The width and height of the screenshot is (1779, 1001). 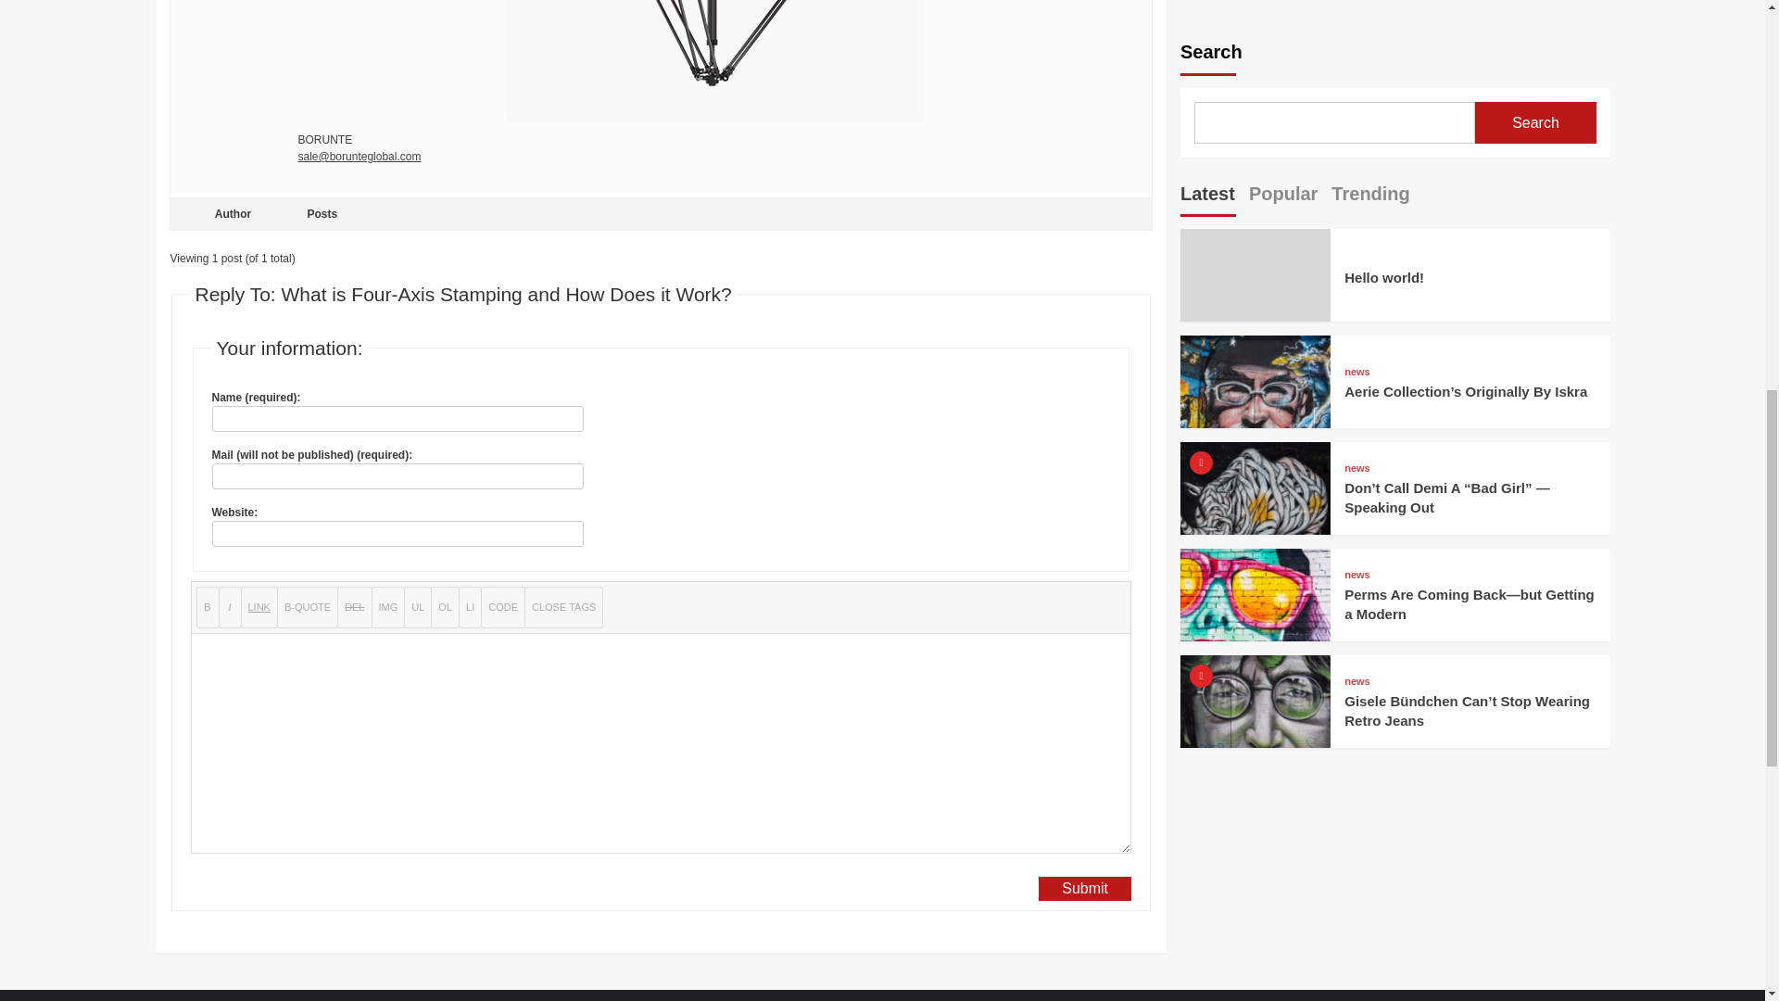 What do you see at coordinates (563, 607) in the screenshot?
I see `close tags` at bounding box center [563, 607].